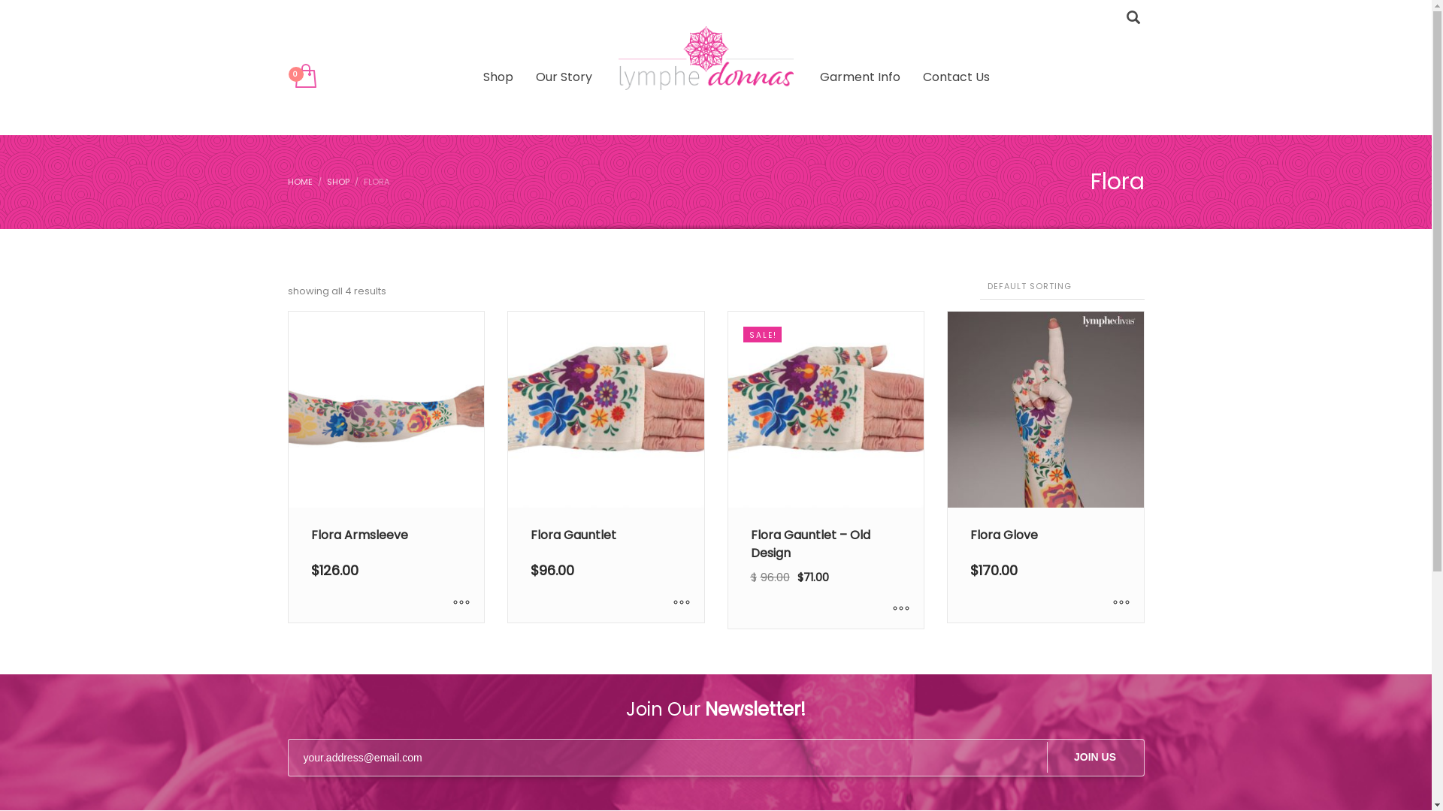 This screenshot has height=811, width=1443. Describe the element at coordinates (298, 19) in the screenshot. I see `Facebook` at that location.